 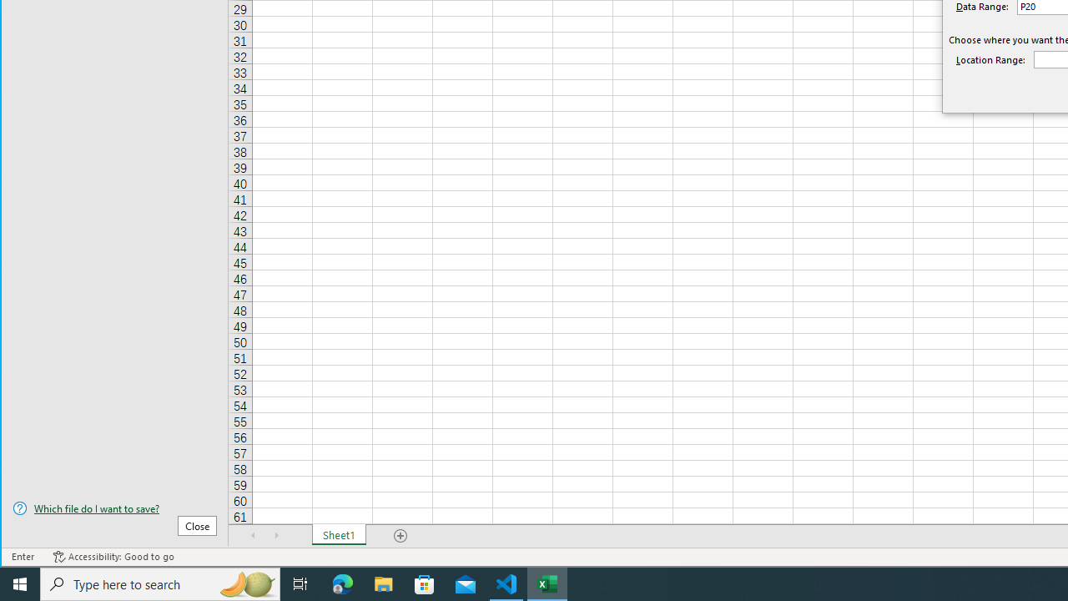 I want to click on Which file do I want to save?, so click(x=114, y=508).